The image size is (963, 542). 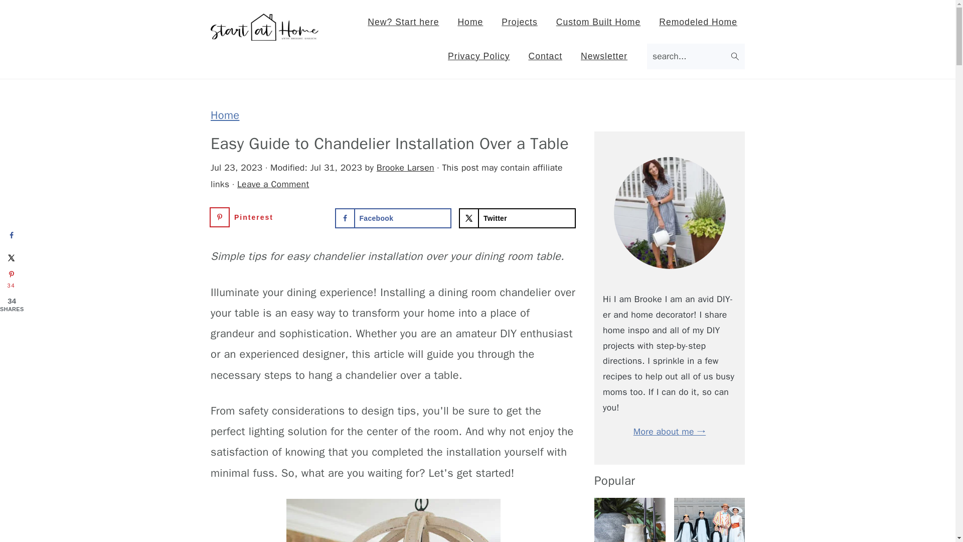 What do you see at coordinates (393, 520) in the screenshot?
I see `New Orb Light and Installation Tips` at bounding box center [393, 520].